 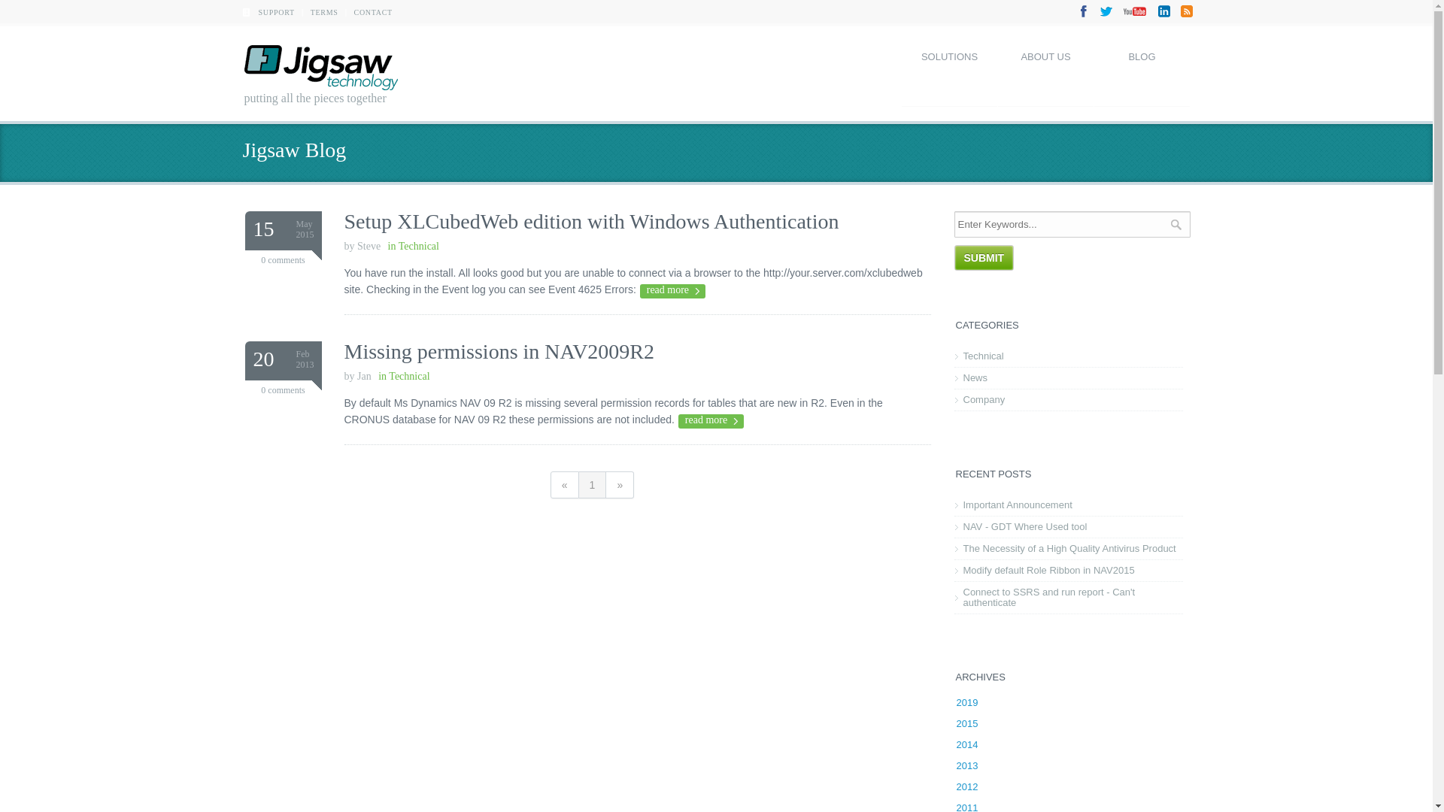 I want to click on The Necessity of a High Quality Antivirus Product, so click(x=1068, y=549).